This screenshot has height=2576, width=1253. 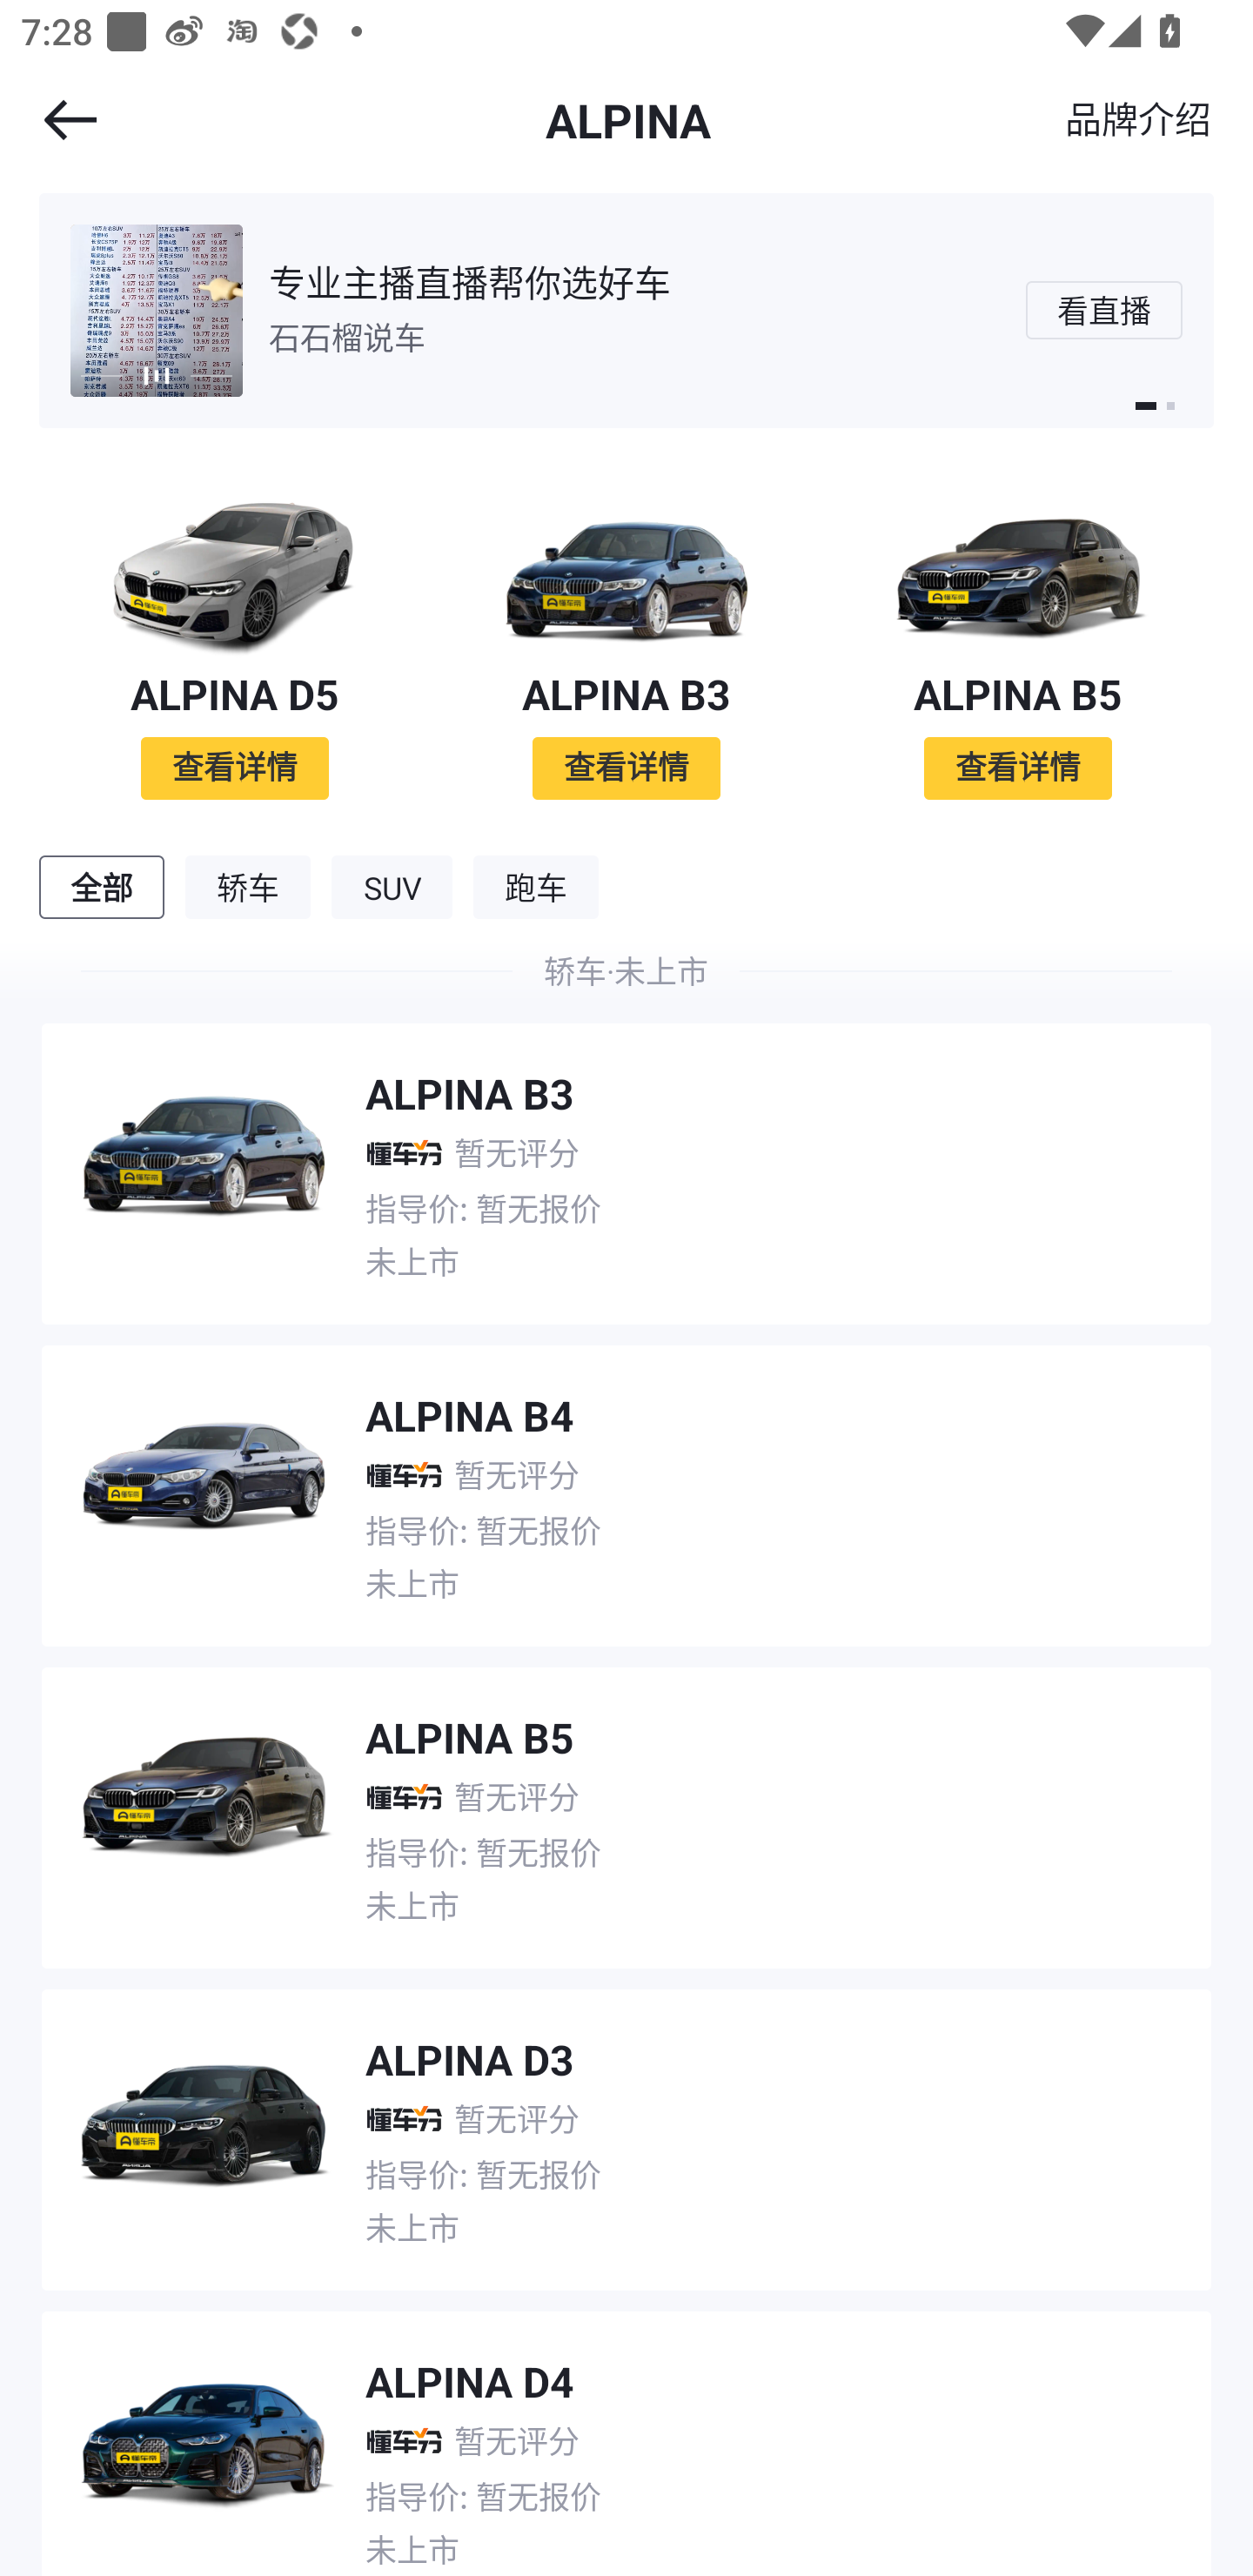 I want to click on ALPINA D5 查看详情, so click(x=235, y=641).